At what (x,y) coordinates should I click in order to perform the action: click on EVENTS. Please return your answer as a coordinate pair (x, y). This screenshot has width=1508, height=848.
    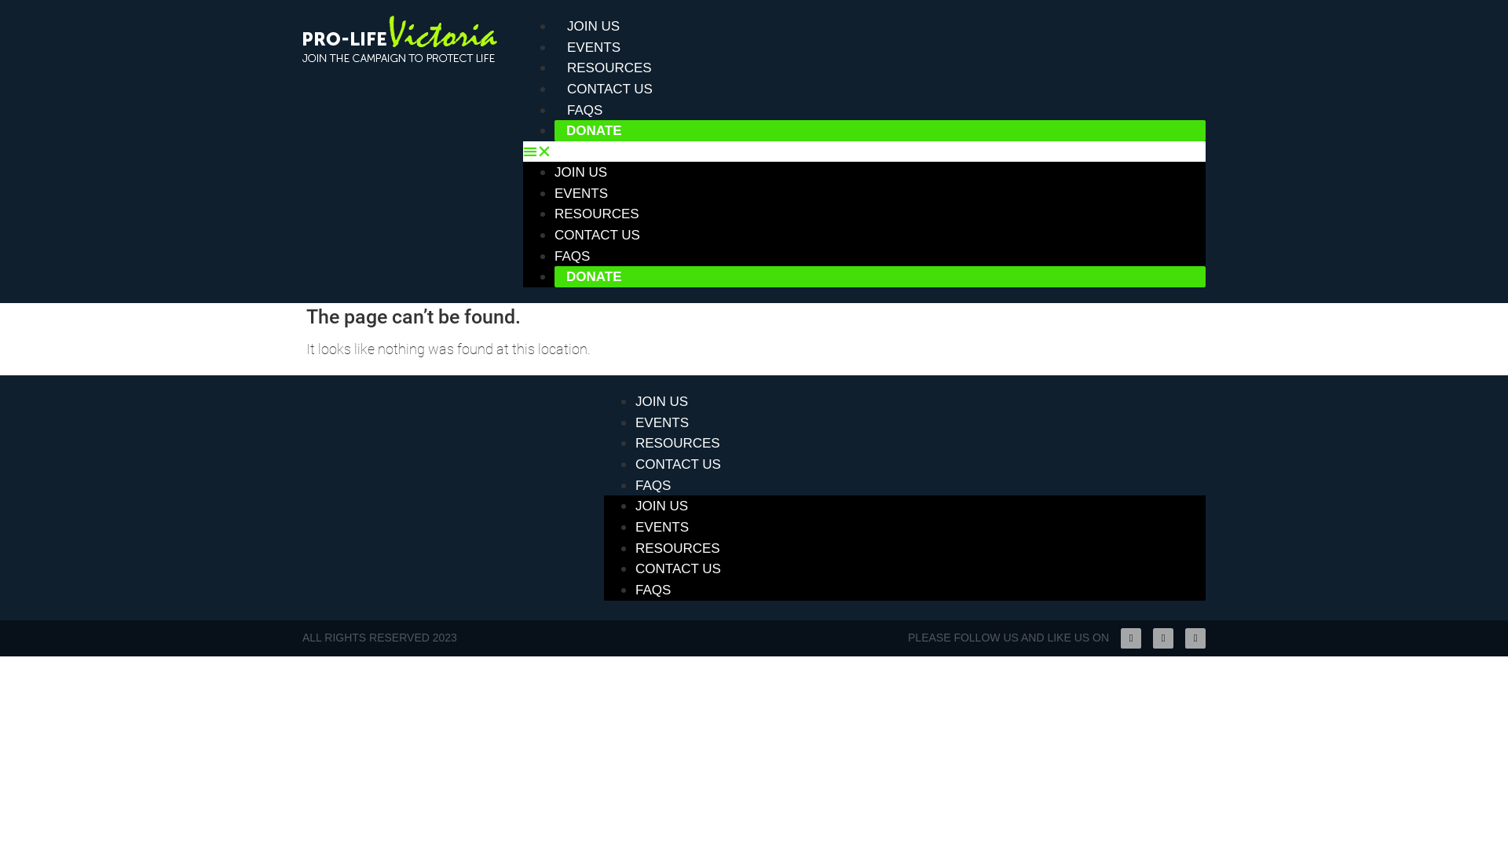
    Looking at the image, I should click on (594, 47).